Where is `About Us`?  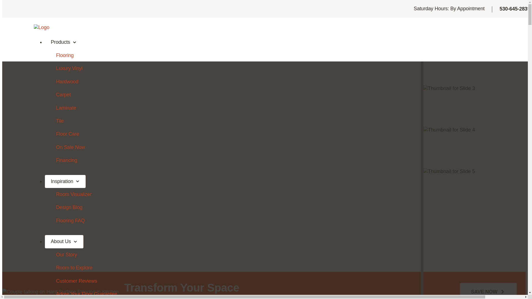 About Us is located at coordinates (64, 242).